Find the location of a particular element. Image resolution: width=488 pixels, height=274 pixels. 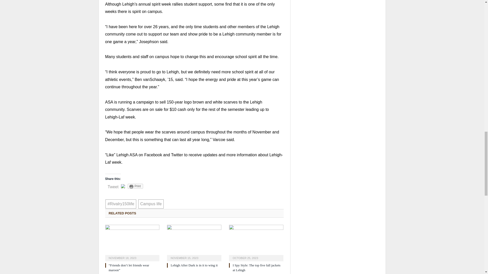

Click to print is located at coordinates (135, 186).